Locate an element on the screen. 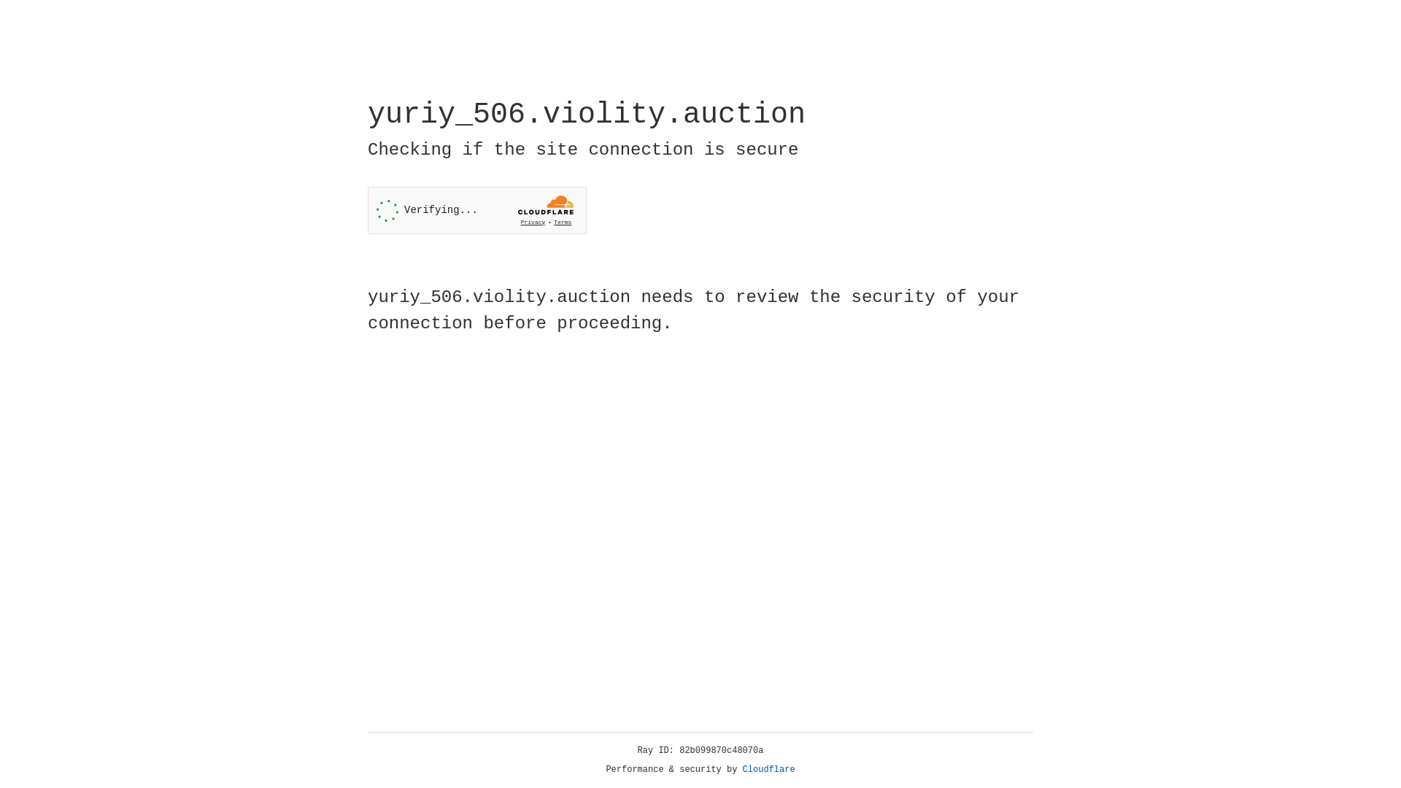  Cloudflare is located at coordinates (769, 770).